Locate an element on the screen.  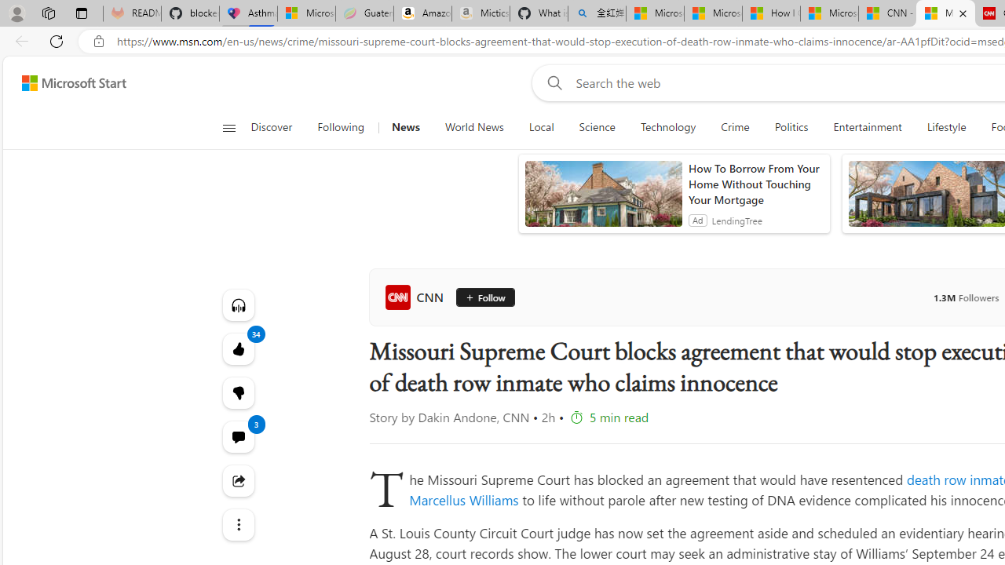
Ad is located at coordinates (697, 220).